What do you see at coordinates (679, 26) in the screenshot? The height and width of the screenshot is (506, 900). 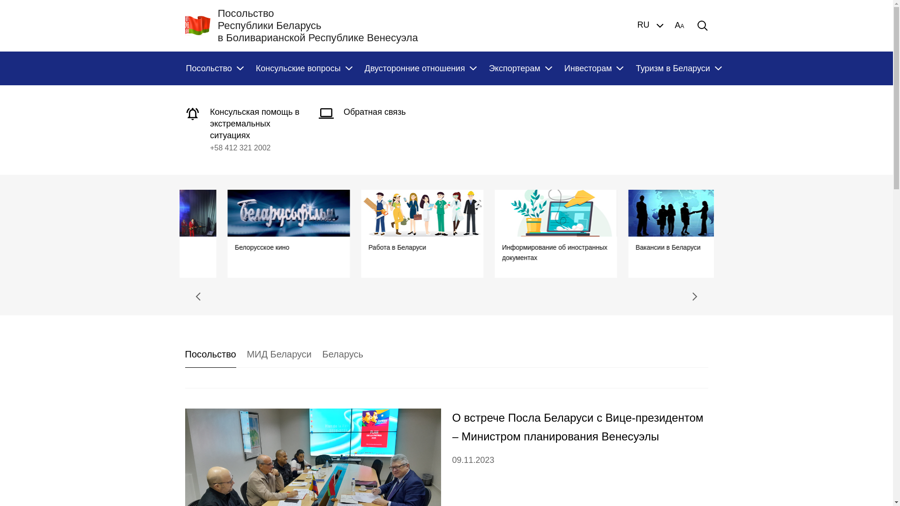 I see `AA` at bounding box center [679, 26].